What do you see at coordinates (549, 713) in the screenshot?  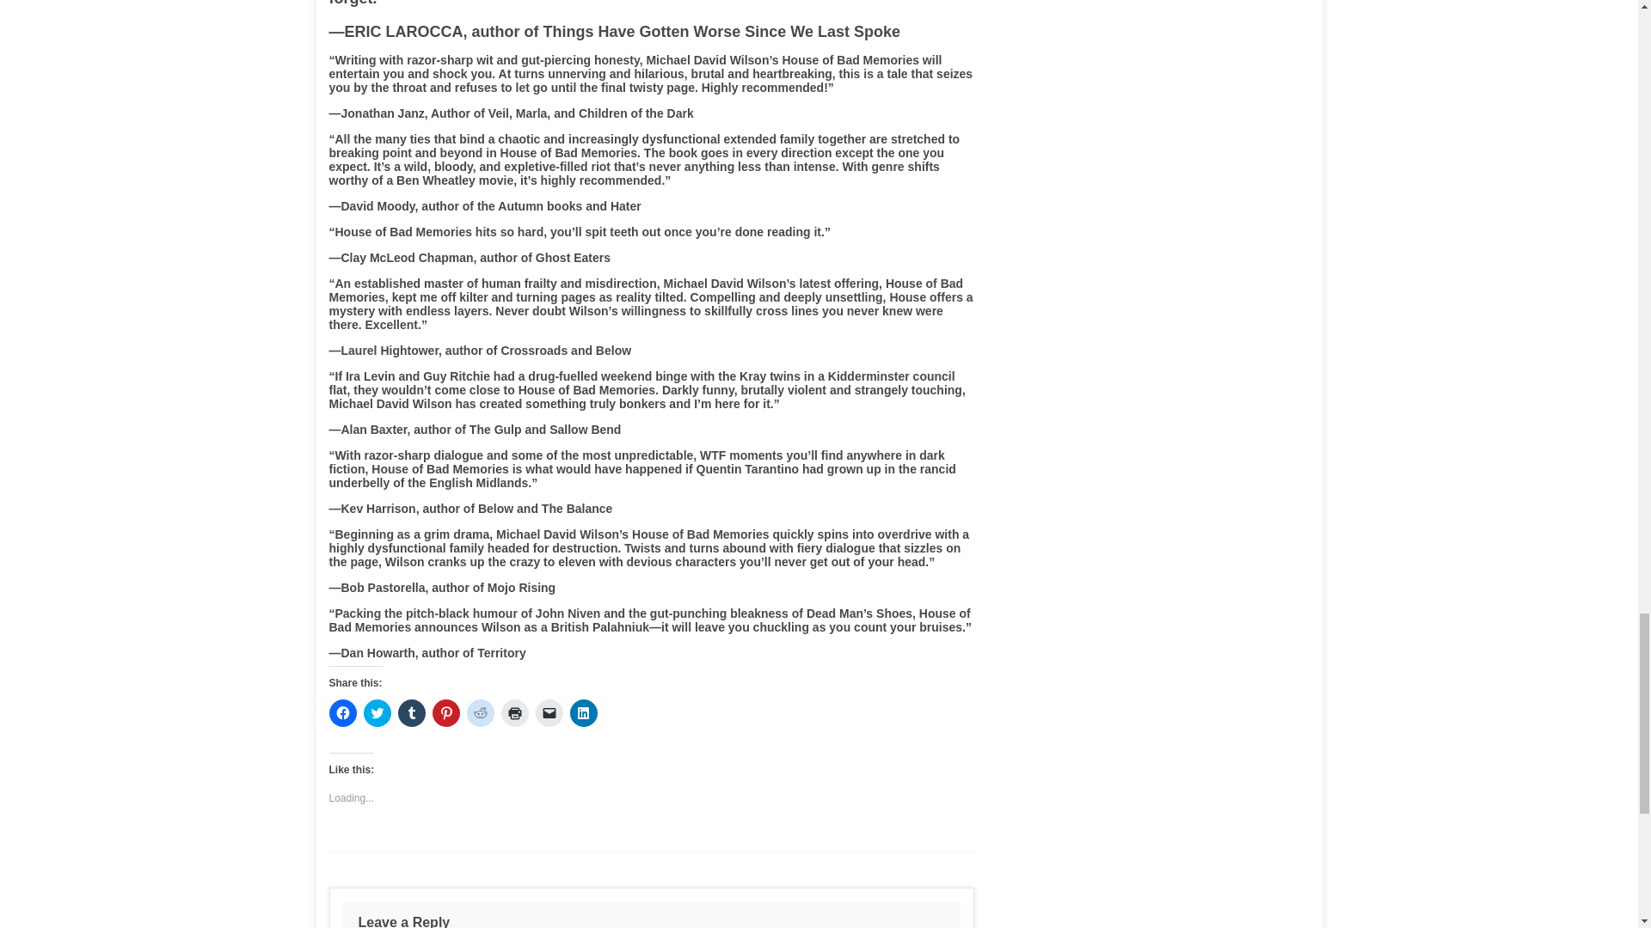 I see `Click to email a link to a friend` at bounding box center [549, 713].